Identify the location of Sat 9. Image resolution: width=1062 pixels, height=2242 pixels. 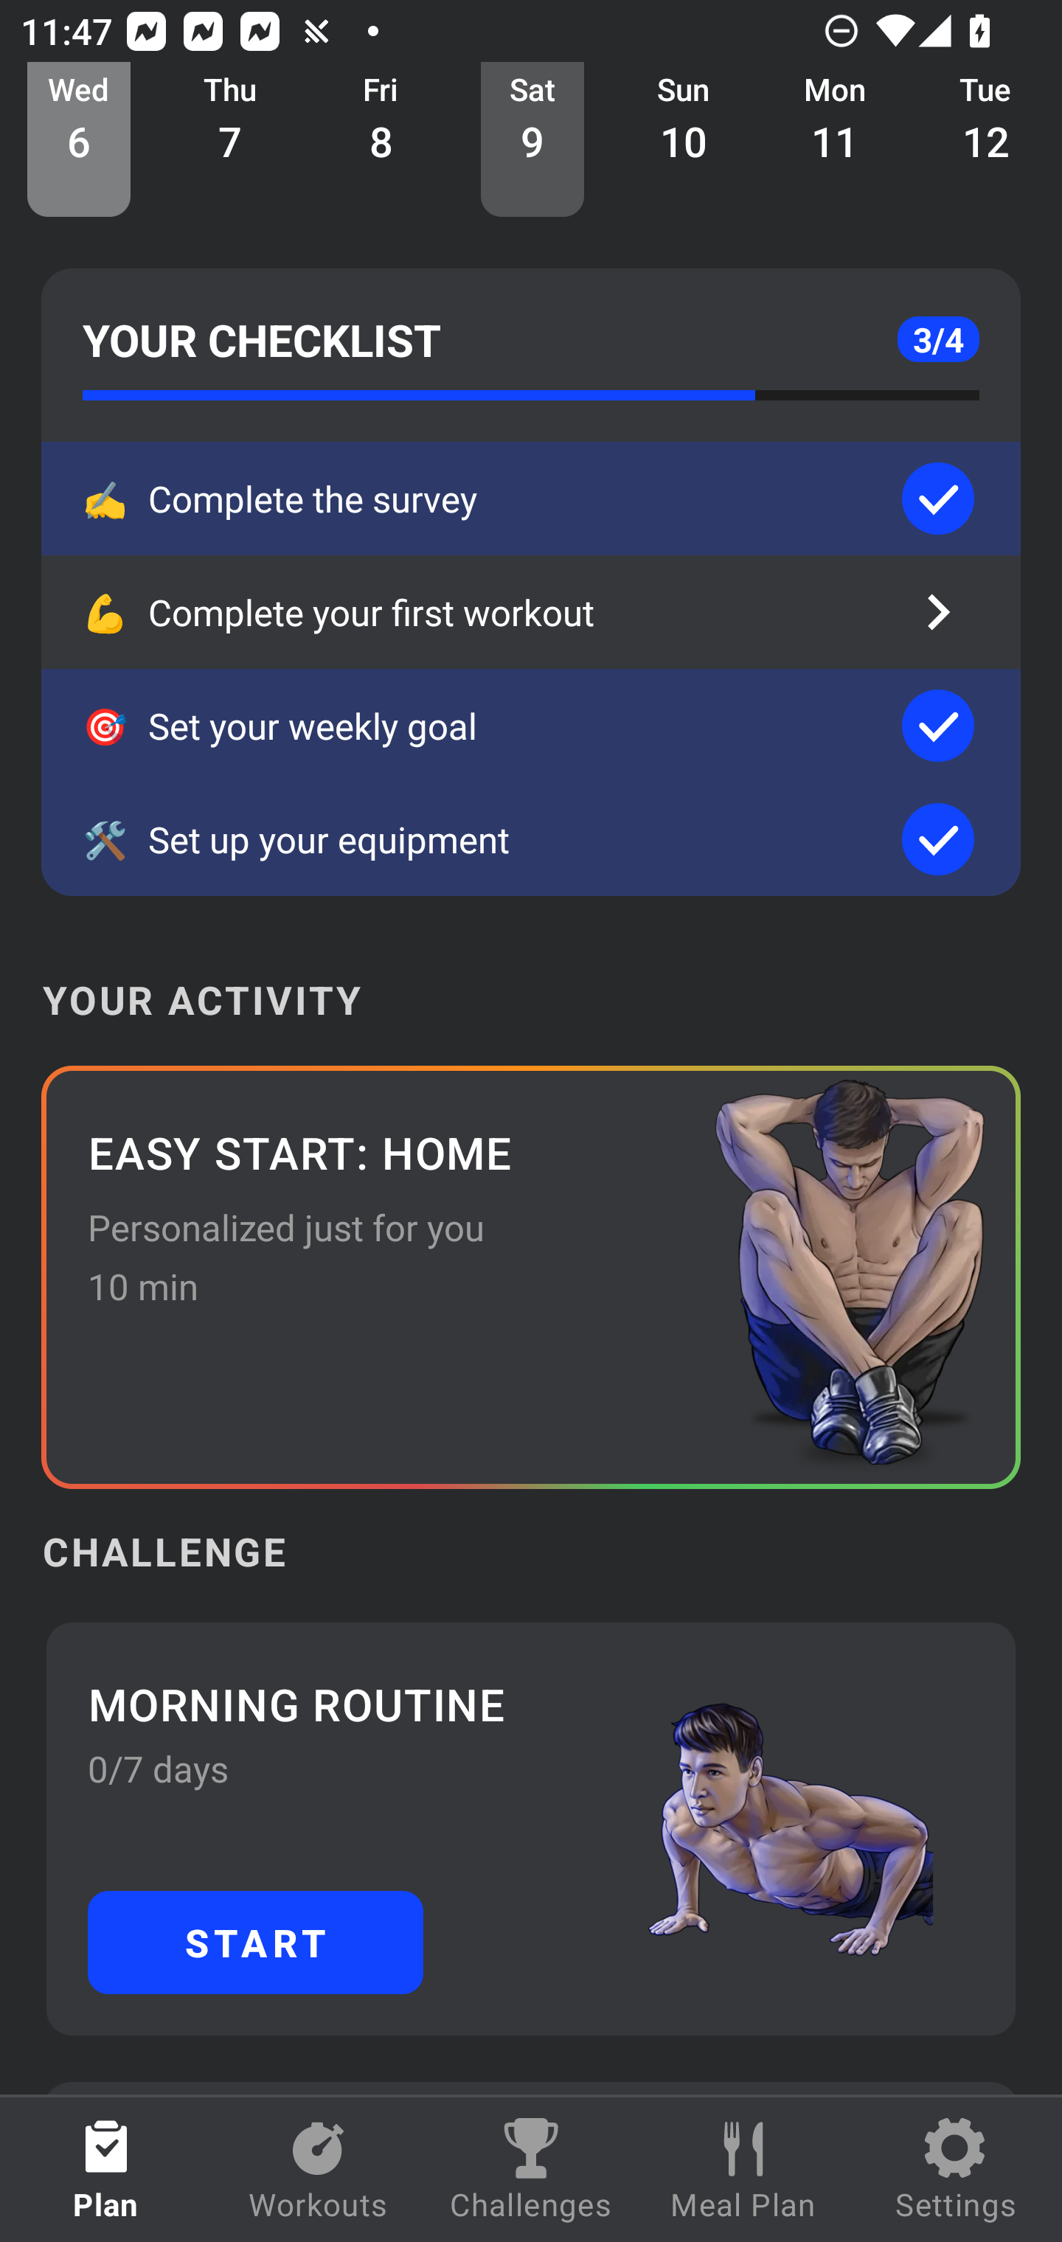
(532, 140).